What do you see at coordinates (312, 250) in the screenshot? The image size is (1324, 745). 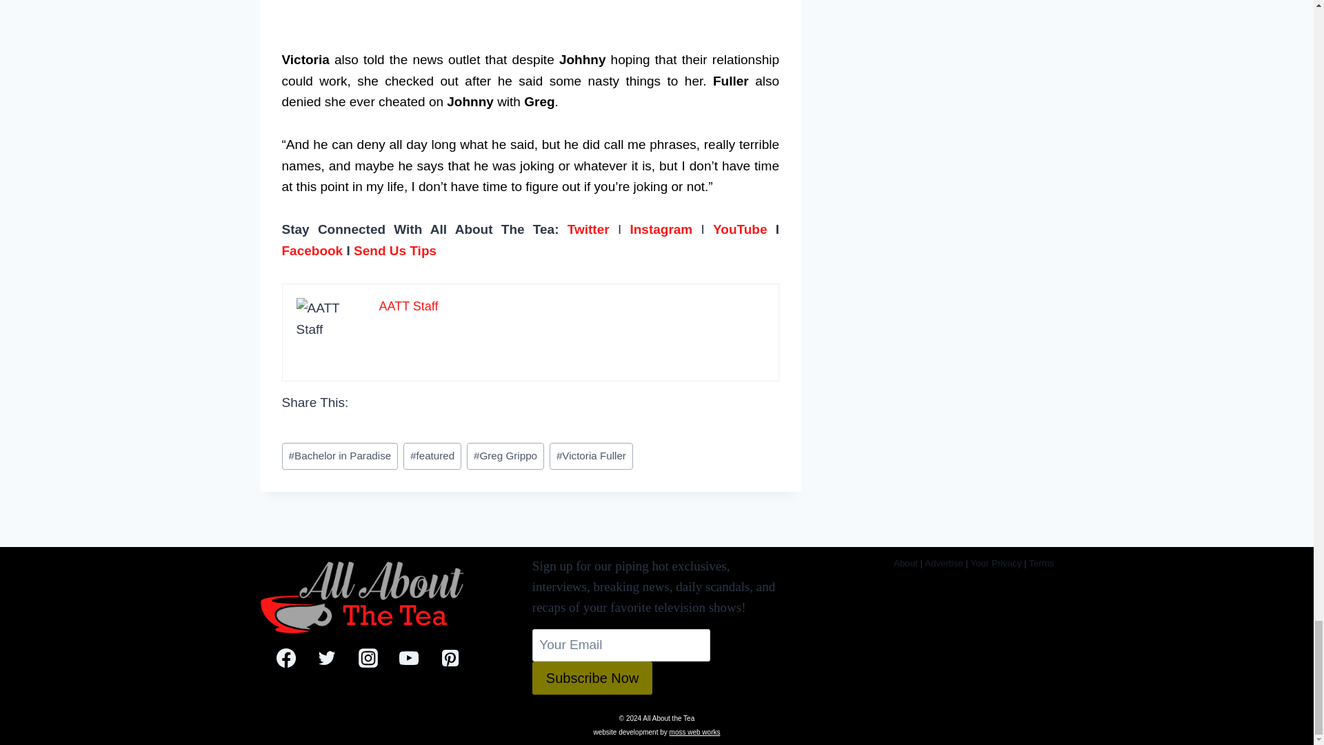 I see `Facebook` at bounding box center [312, 250].